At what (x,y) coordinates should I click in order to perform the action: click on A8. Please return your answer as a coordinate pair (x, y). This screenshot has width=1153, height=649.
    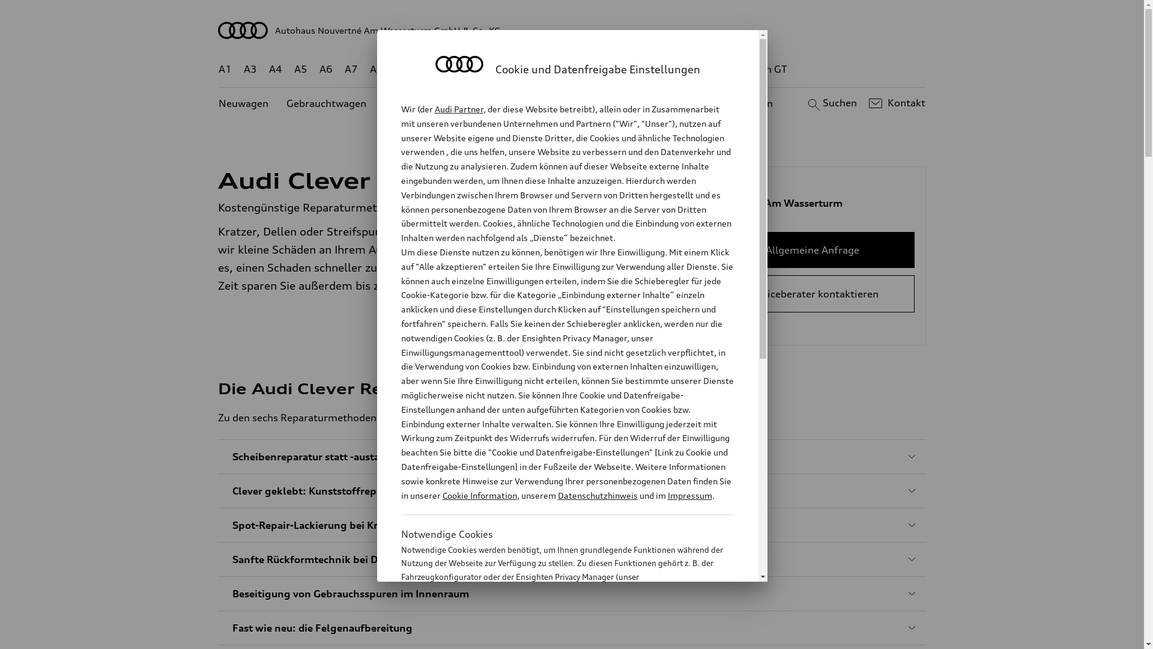
    Looking at the image, I should click on (377, 70).